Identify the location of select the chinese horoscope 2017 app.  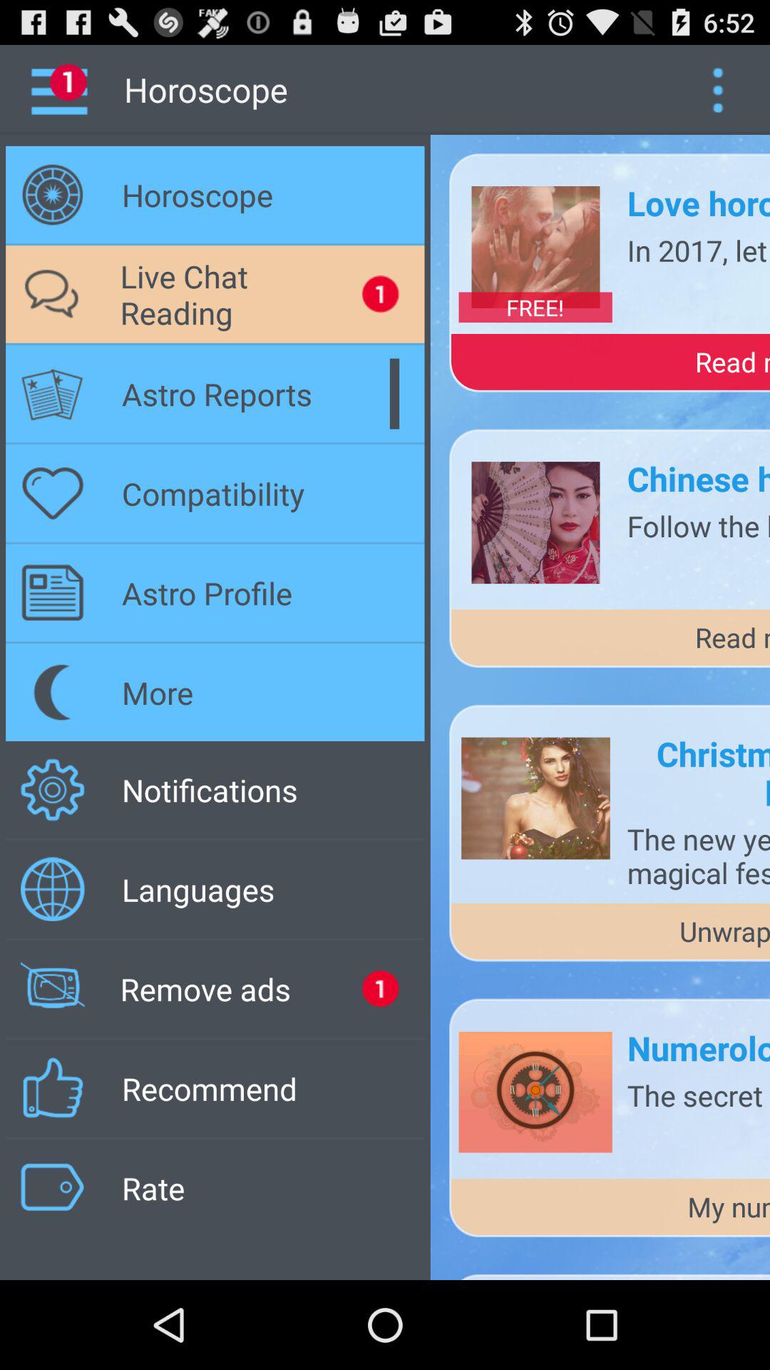
(699, 478).